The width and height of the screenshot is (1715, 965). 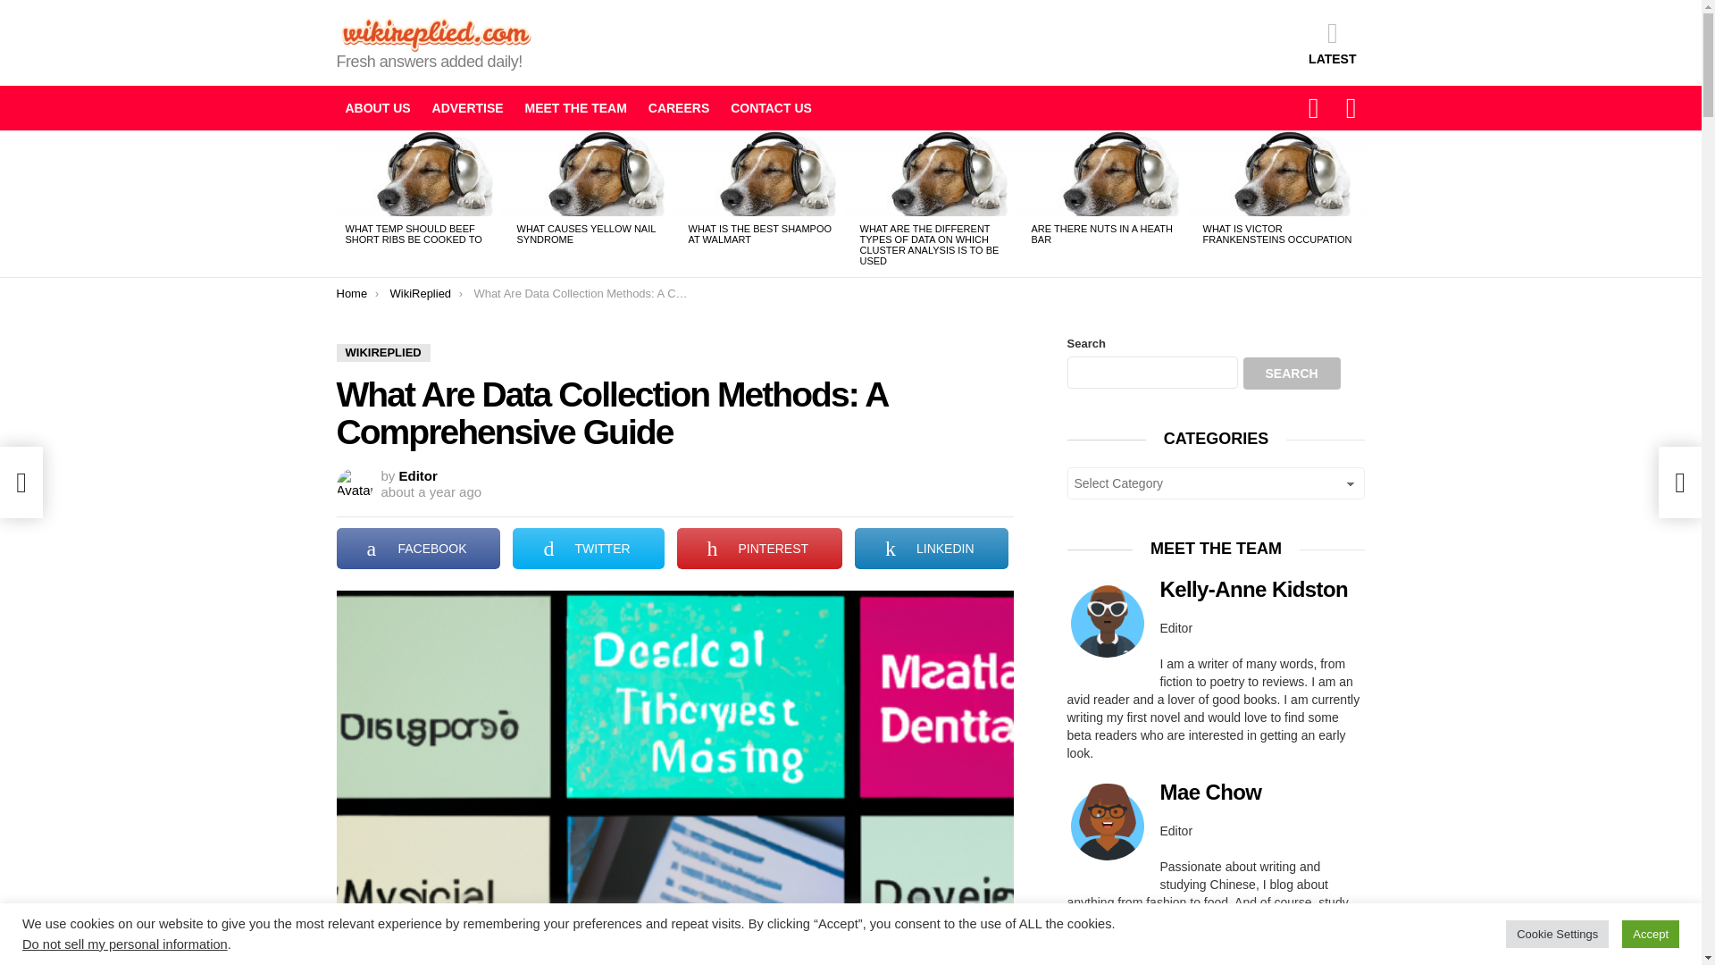 I want to click on TWITTER, so click(x=588, y=549).